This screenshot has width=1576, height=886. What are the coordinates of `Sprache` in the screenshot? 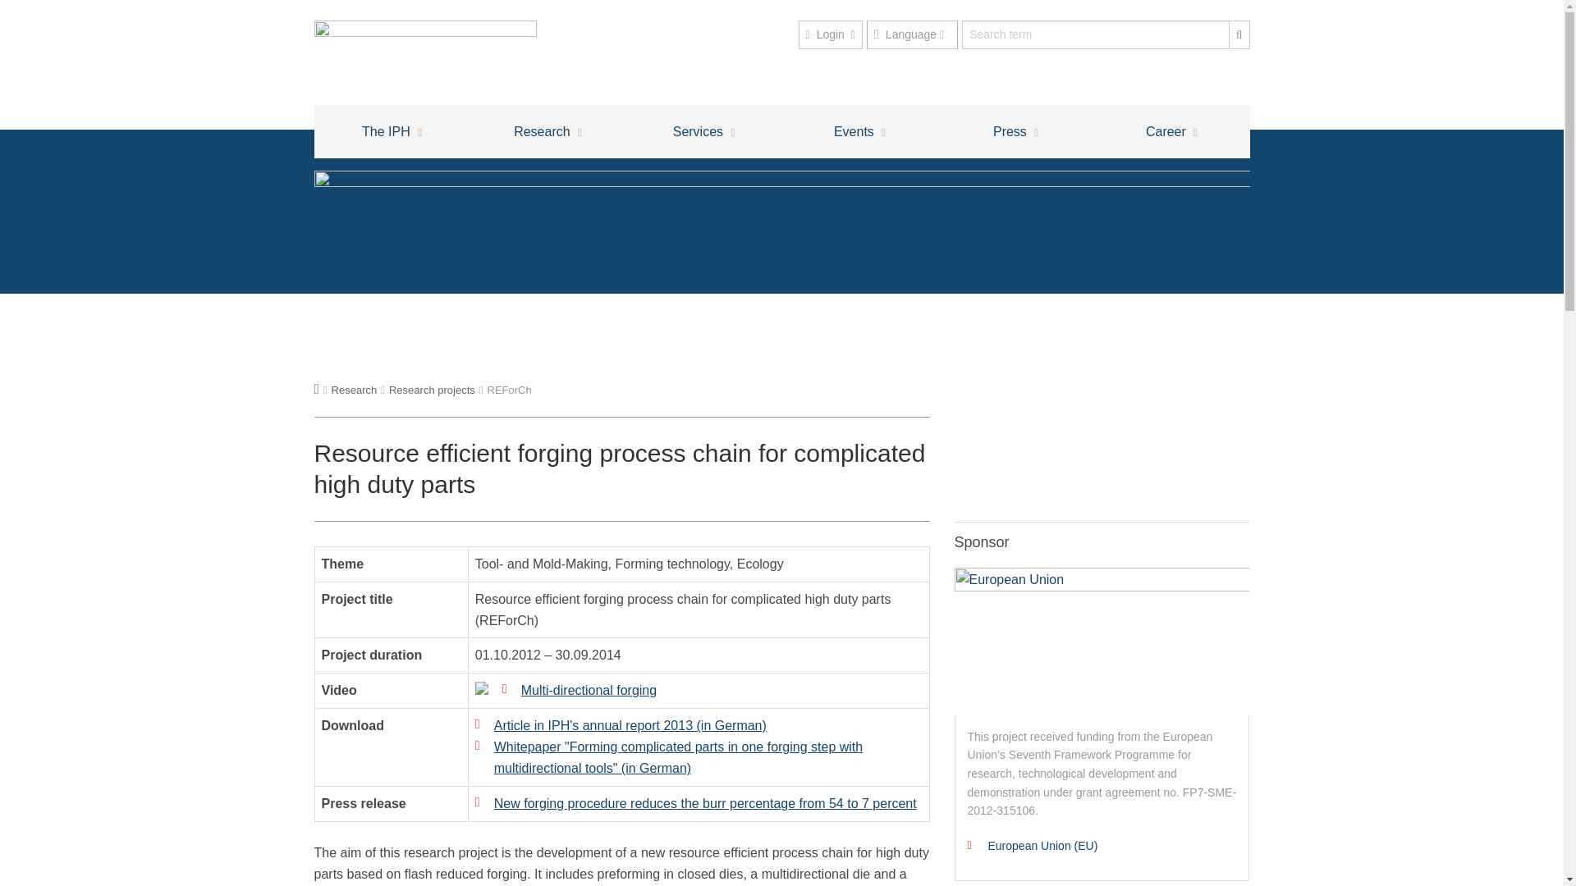 It's located at (913, 34).